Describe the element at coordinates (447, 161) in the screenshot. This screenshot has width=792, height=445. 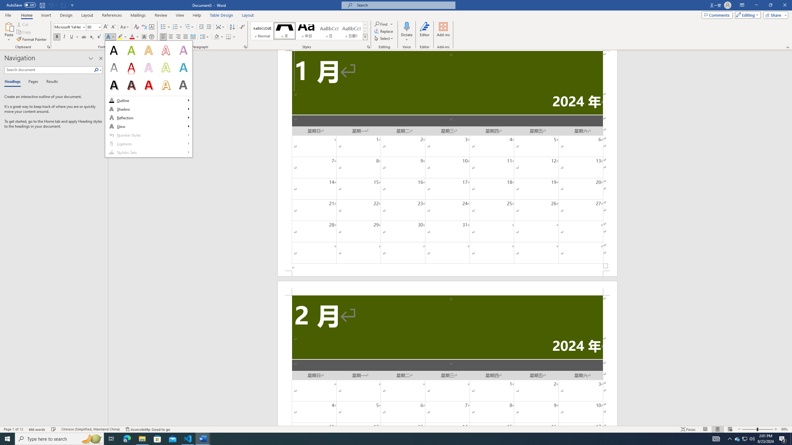
I see `Page 1 content` at that location.